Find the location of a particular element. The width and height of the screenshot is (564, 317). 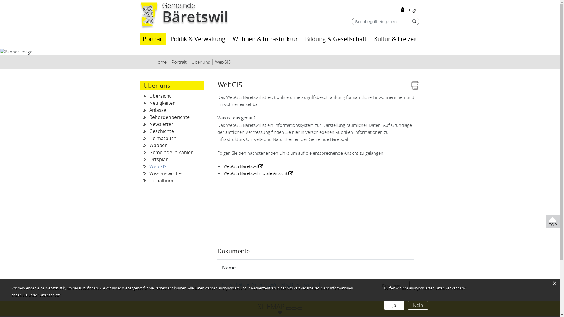

Kurzanleitung Nutzung_WebGIS_Baeretswil.pdf is located at coordinates (271, 284).